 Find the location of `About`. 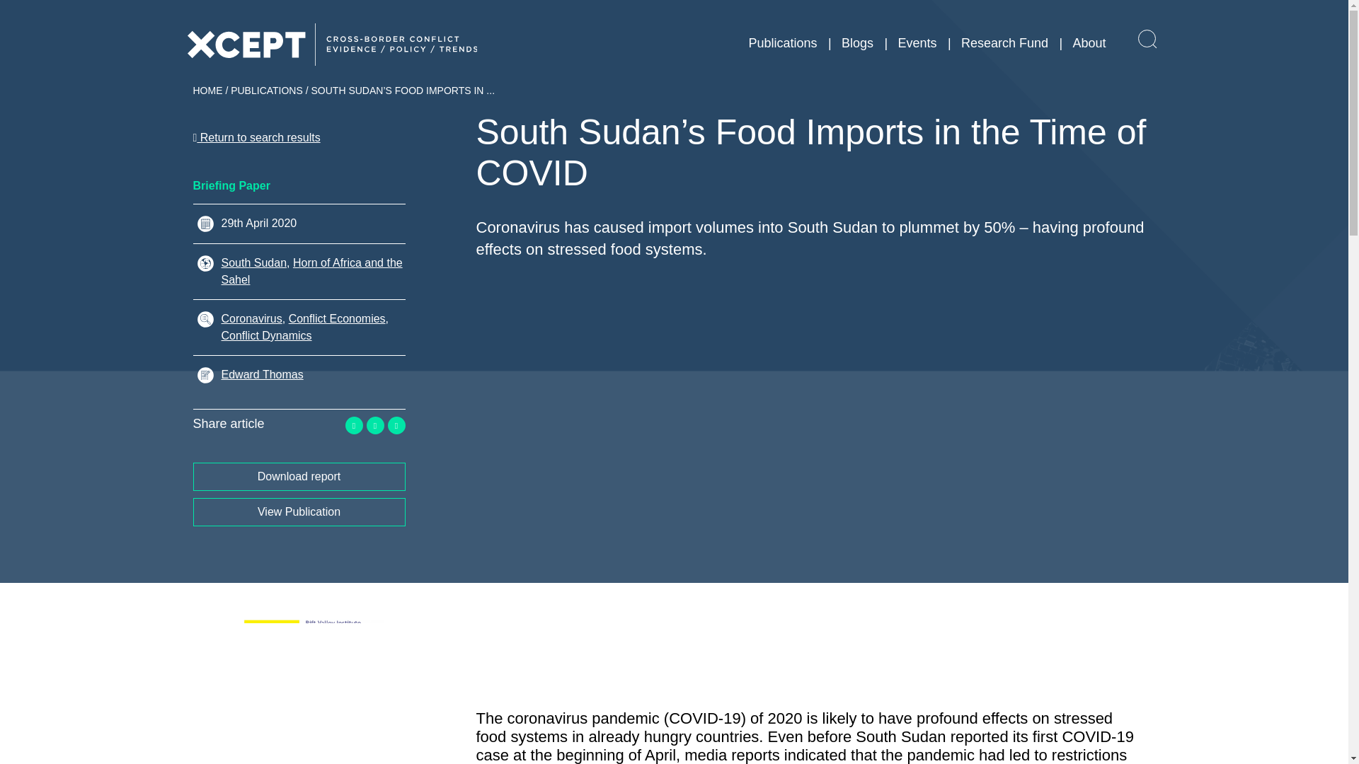

About is located at coordinates (1089, 42).